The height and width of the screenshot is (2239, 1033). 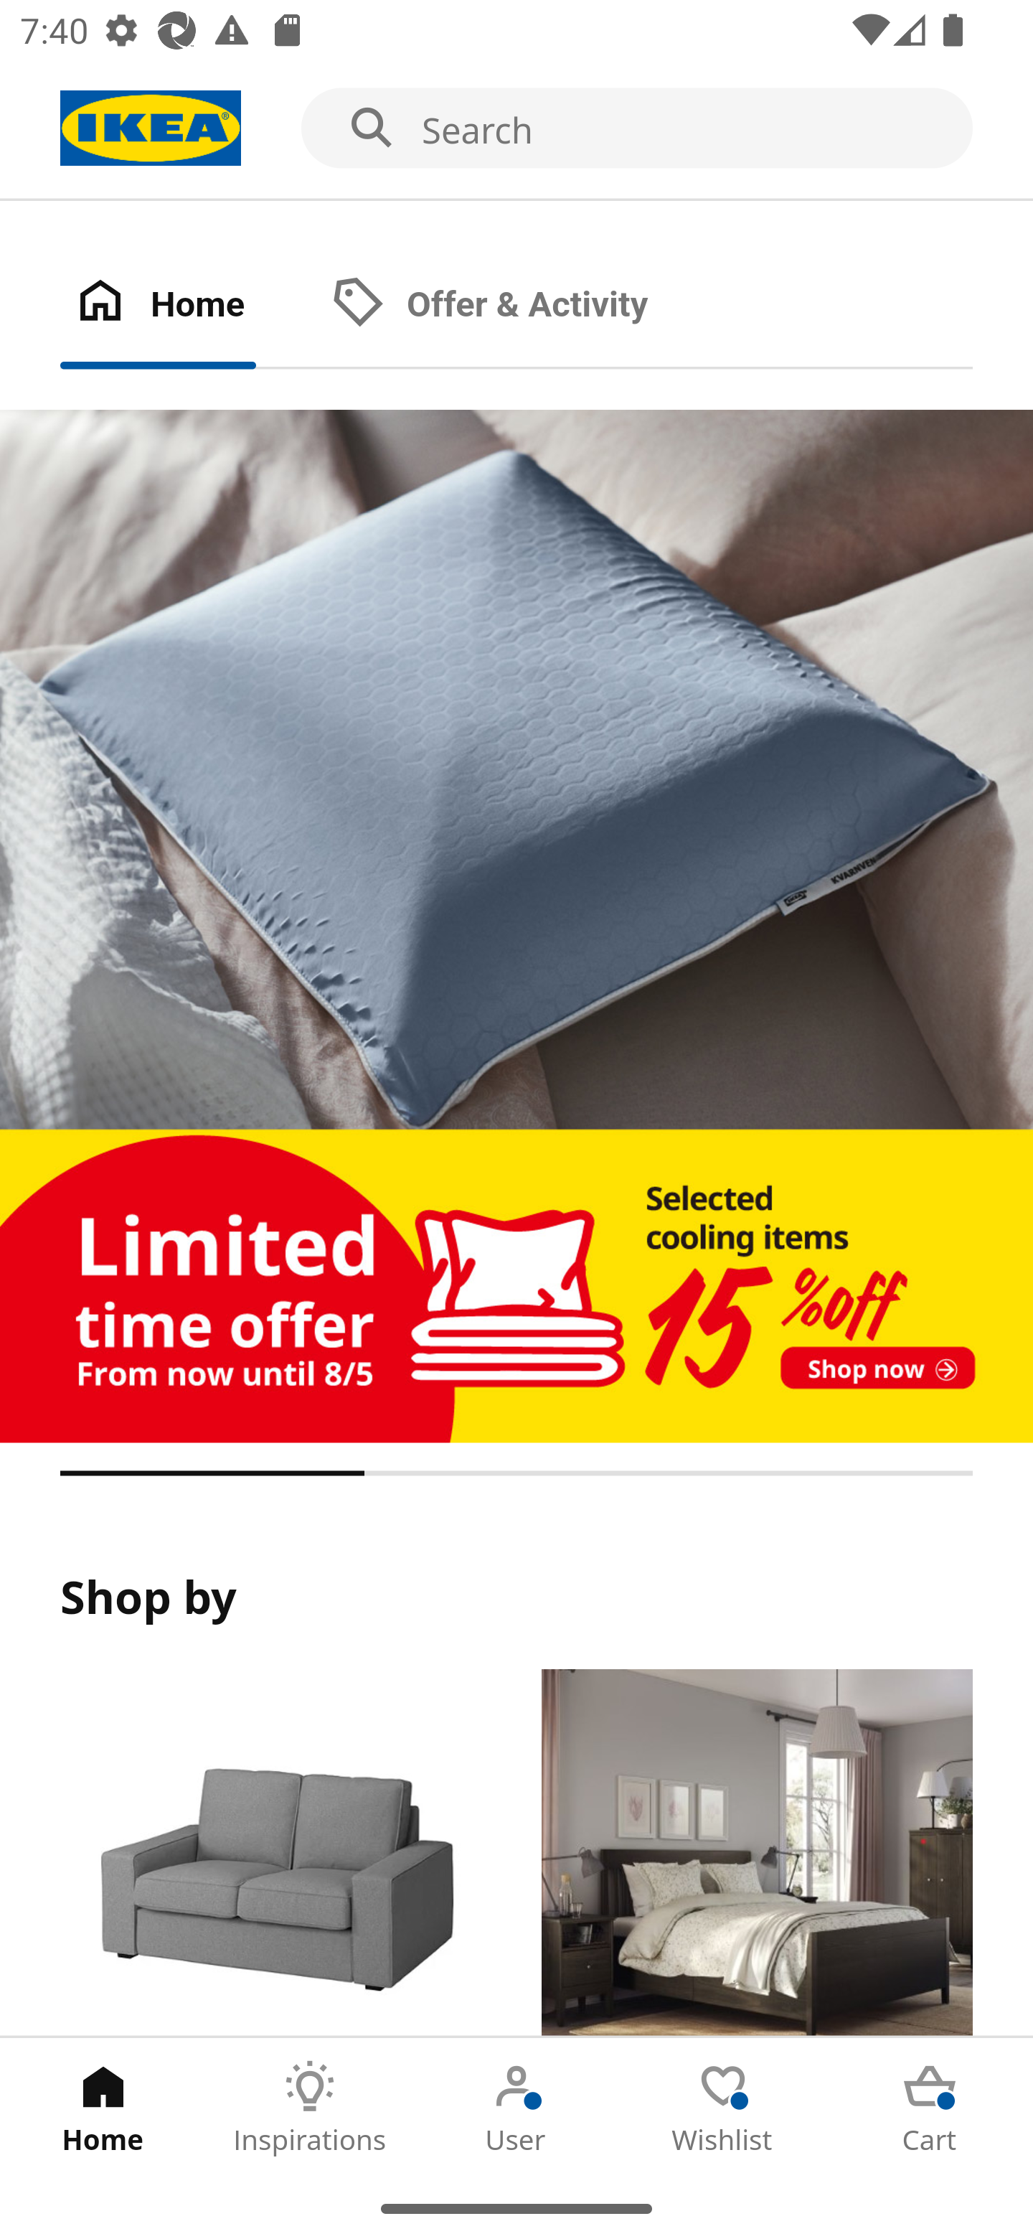 I want to click on Home
Tab 1 of 5, so click(x=103, y=2108).